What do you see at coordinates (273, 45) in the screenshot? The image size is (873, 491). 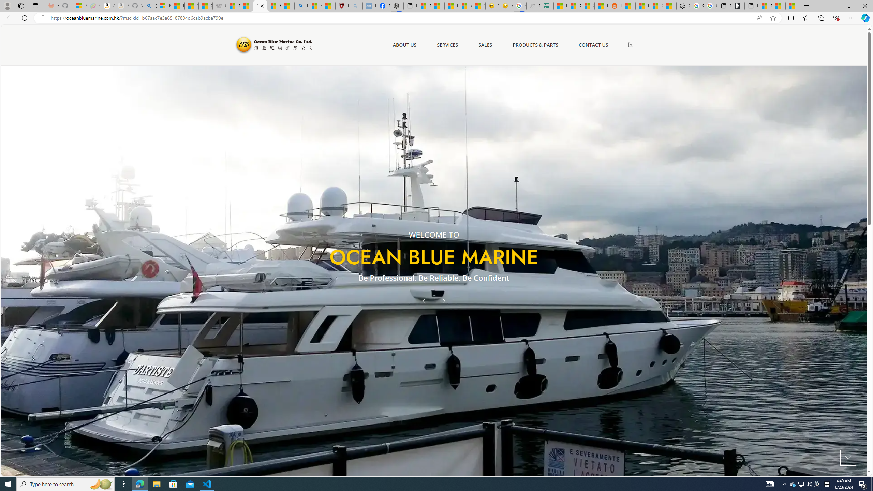 I see `Ocean Blue Marine` at bounding box center [273, 45].